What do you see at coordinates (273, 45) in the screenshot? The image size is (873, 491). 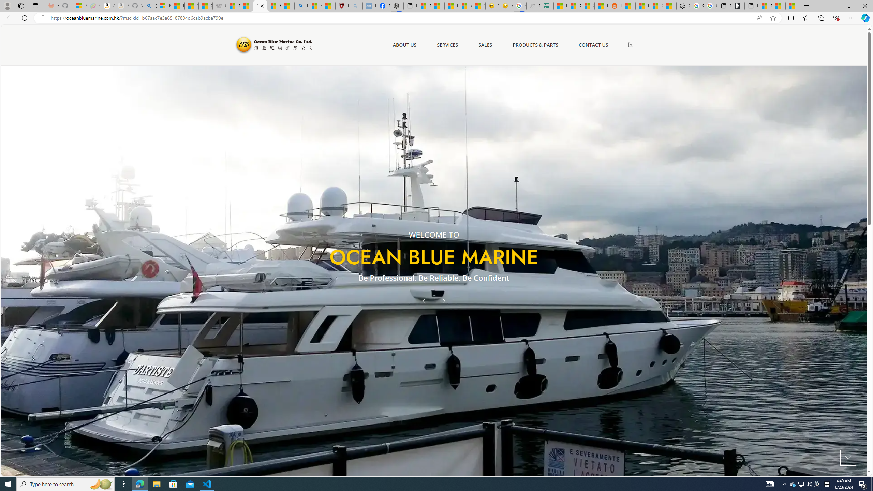 I see `Ocean Blue Marine` at bounding box center [273, 45].